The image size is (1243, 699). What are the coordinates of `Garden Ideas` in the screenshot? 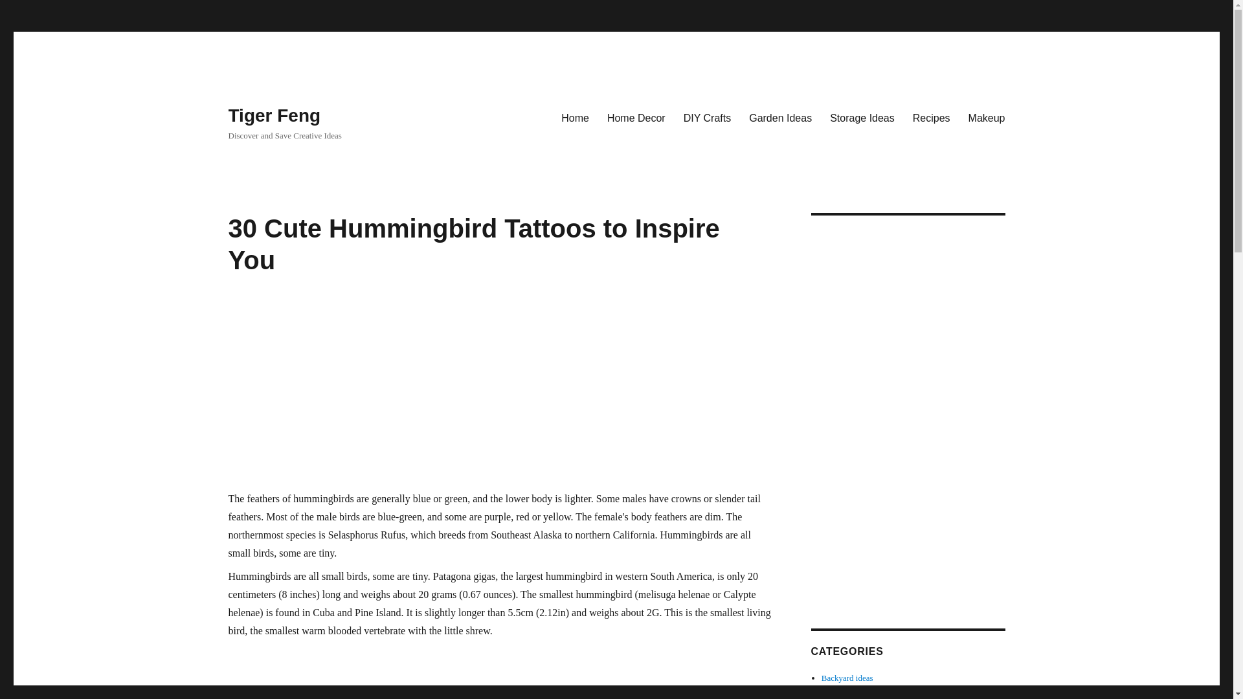 It's located at (779, 118).